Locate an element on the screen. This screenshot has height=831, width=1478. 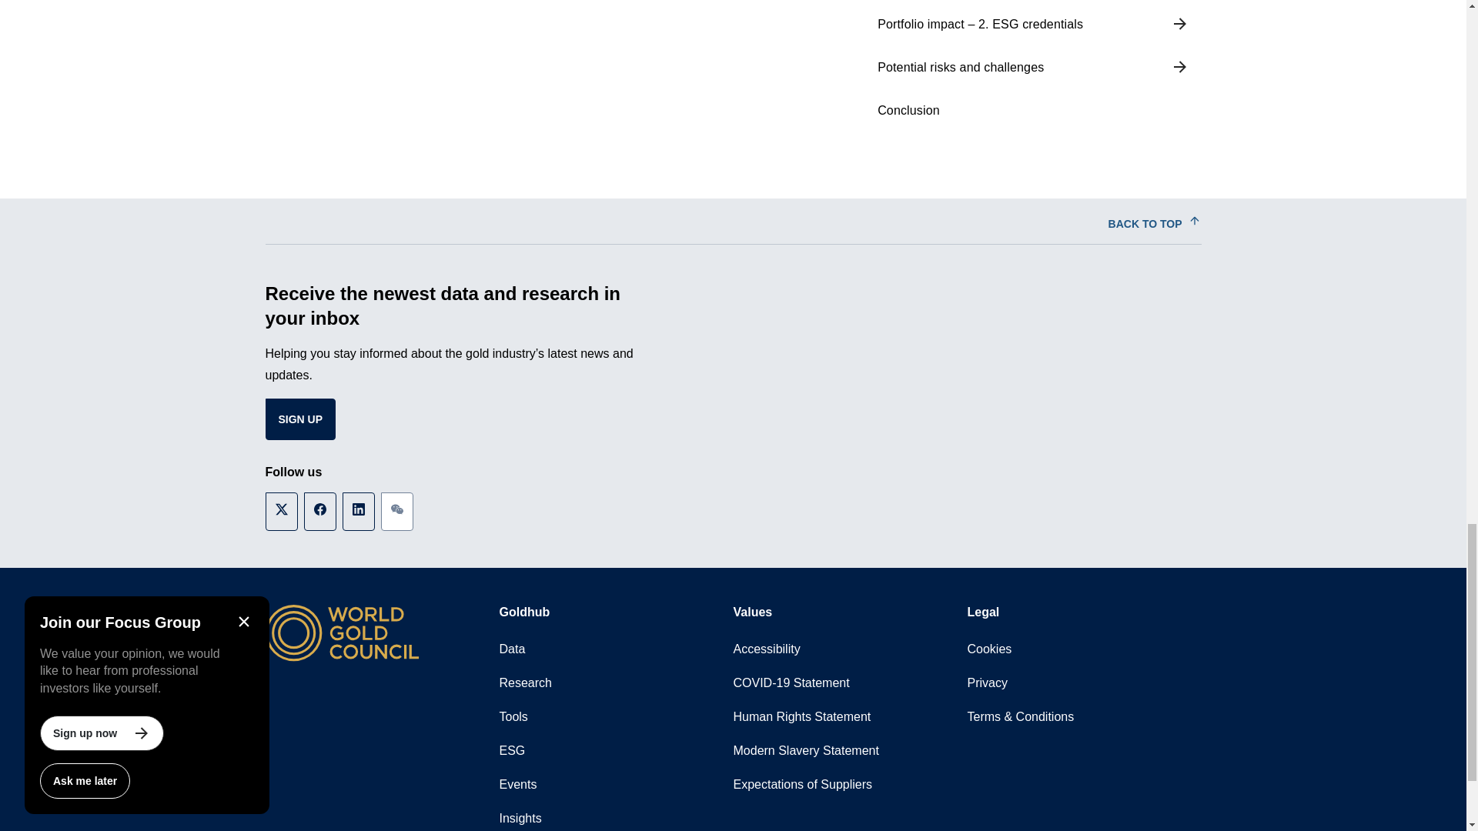
Accessibility is located at coordinates (850, 649).